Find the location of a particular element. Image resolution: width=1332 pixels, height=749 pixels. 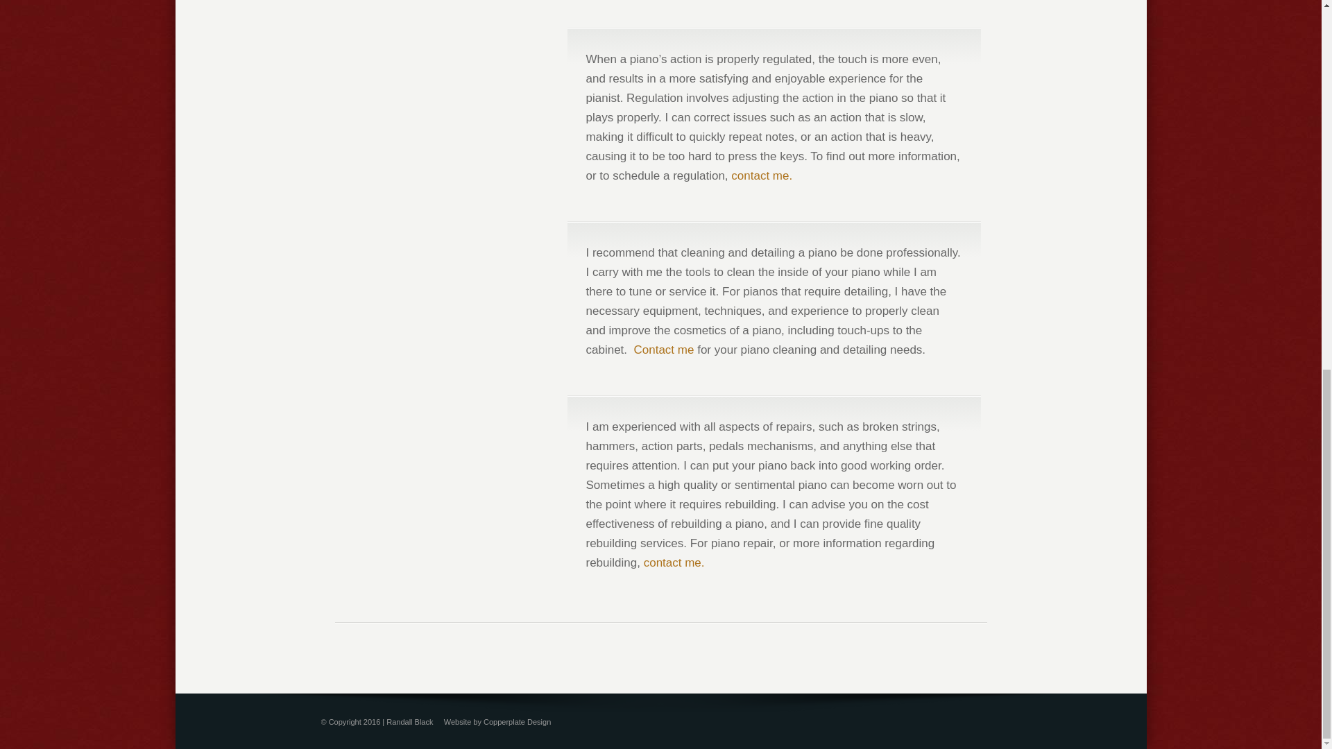

Contact is located at coordinates (663, 350).